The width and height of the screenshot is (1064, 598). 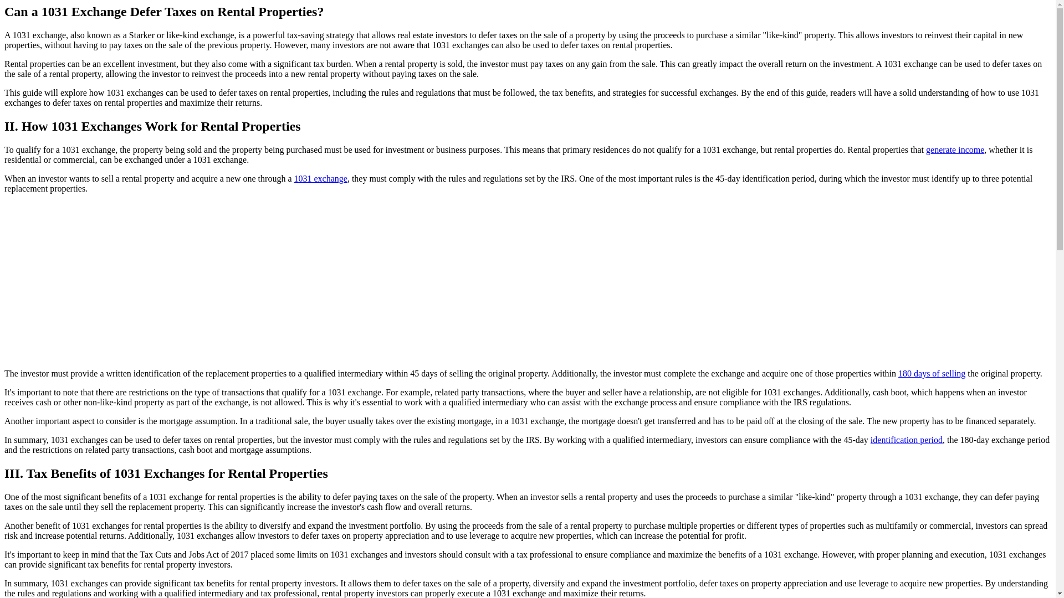 I want to click on 180 days of selling, so click(x=931, y=373).